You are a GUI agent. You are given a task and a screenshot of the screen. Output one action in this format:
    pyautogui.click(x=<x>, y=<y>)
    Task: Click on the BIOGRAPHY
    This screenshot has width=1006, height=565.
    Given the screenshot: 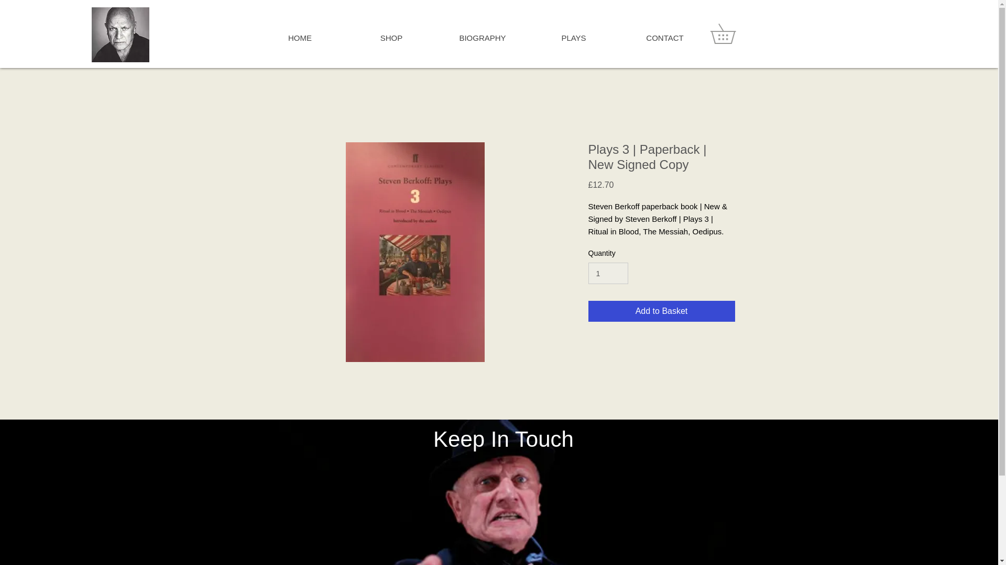 What is the action you would take?
    pyautogui.click(x=482, y=38)
    